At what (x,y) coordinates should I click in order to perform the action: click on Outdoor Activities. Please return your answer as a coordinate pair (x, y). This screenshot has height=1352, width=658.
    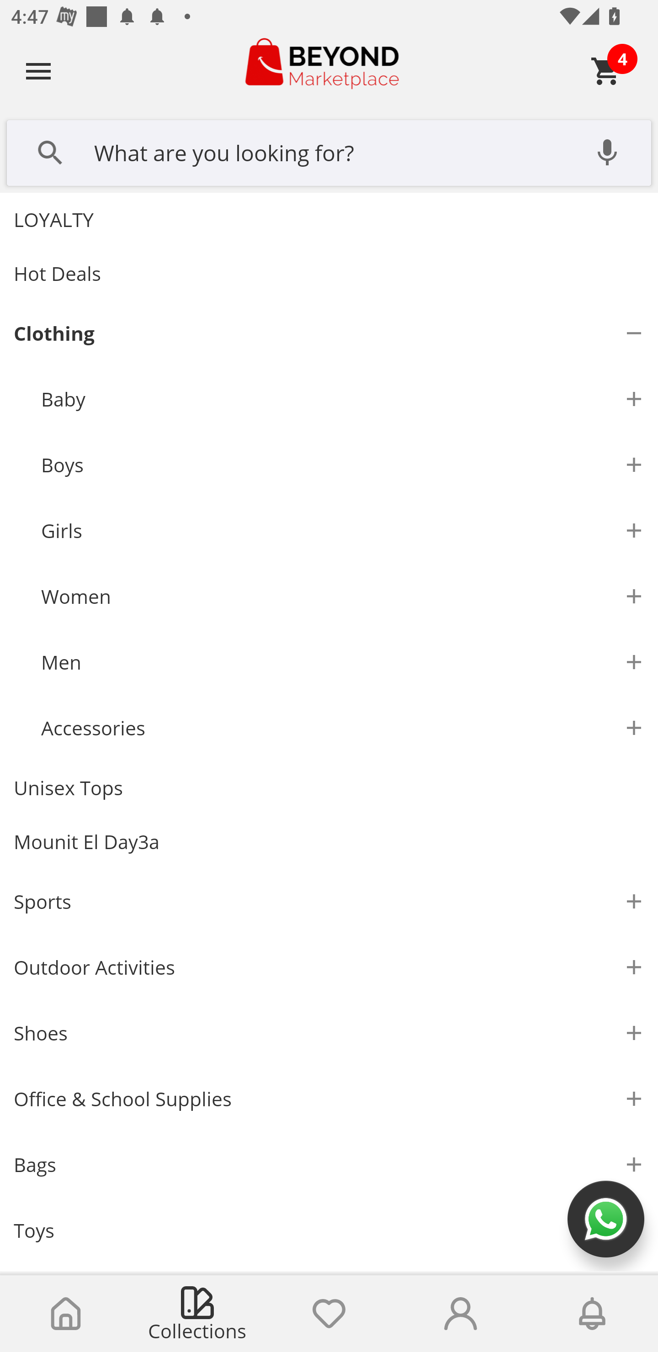
    Looking at the image, I should click on (329, 967).